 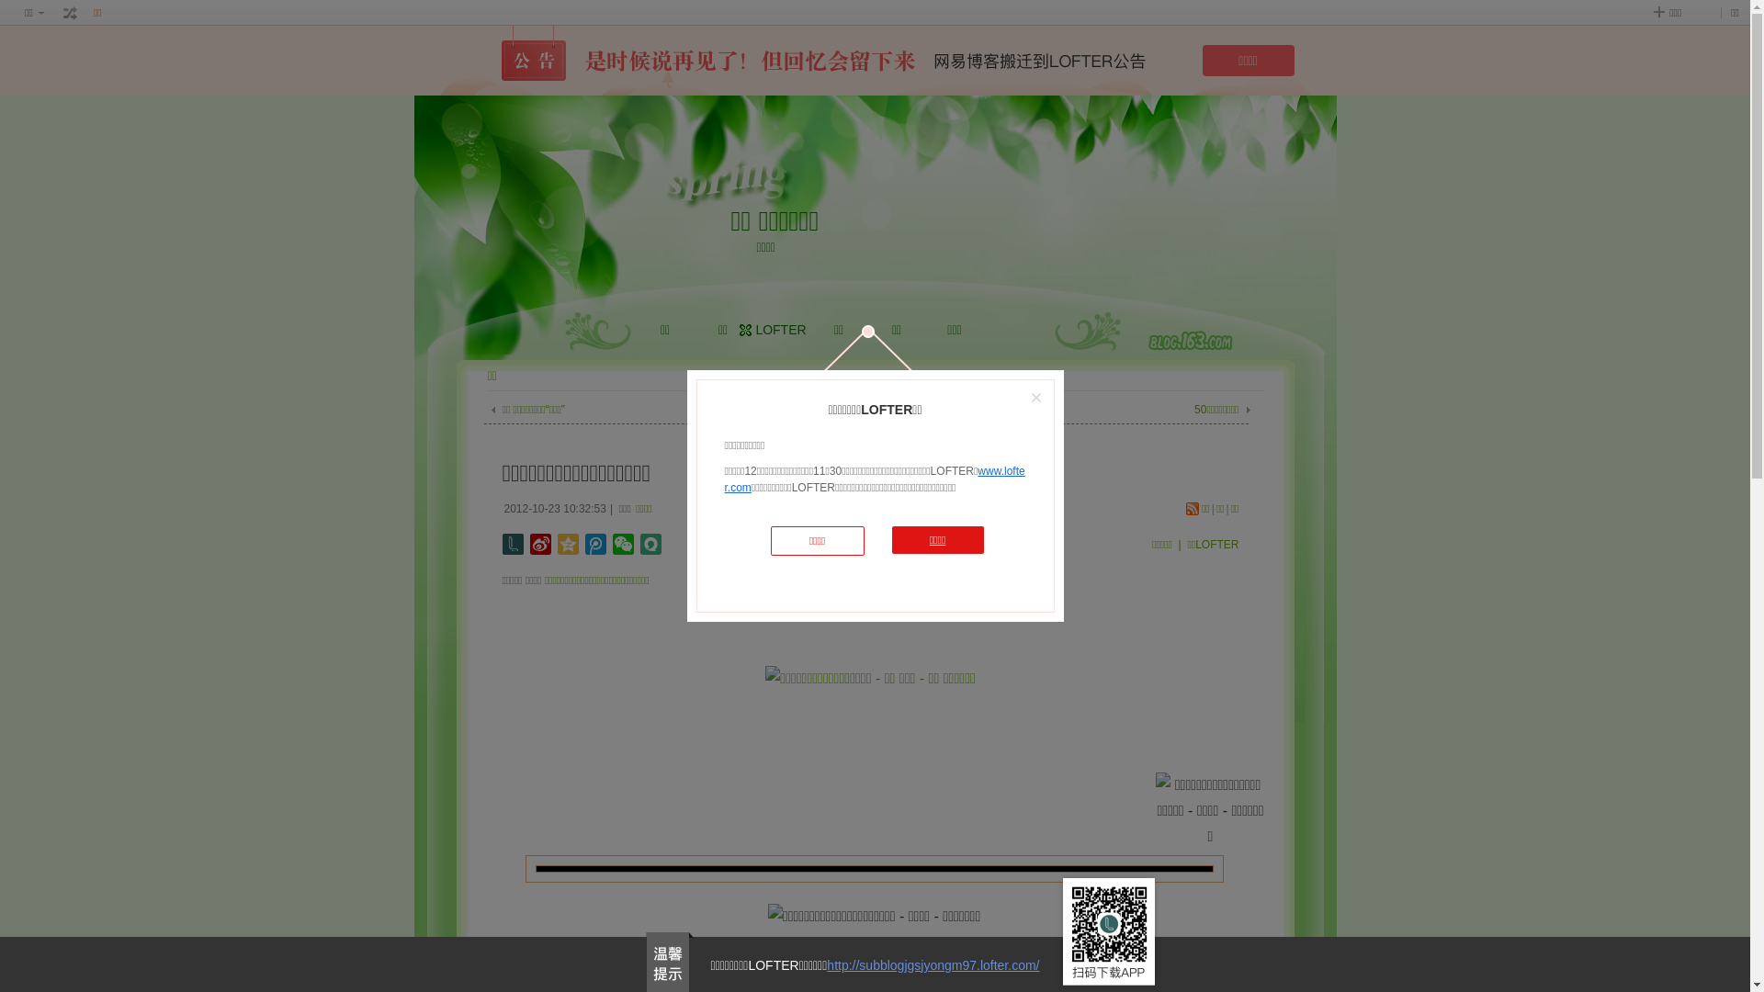 I want to click on www.lofter.com, so click(x=875, y=479).